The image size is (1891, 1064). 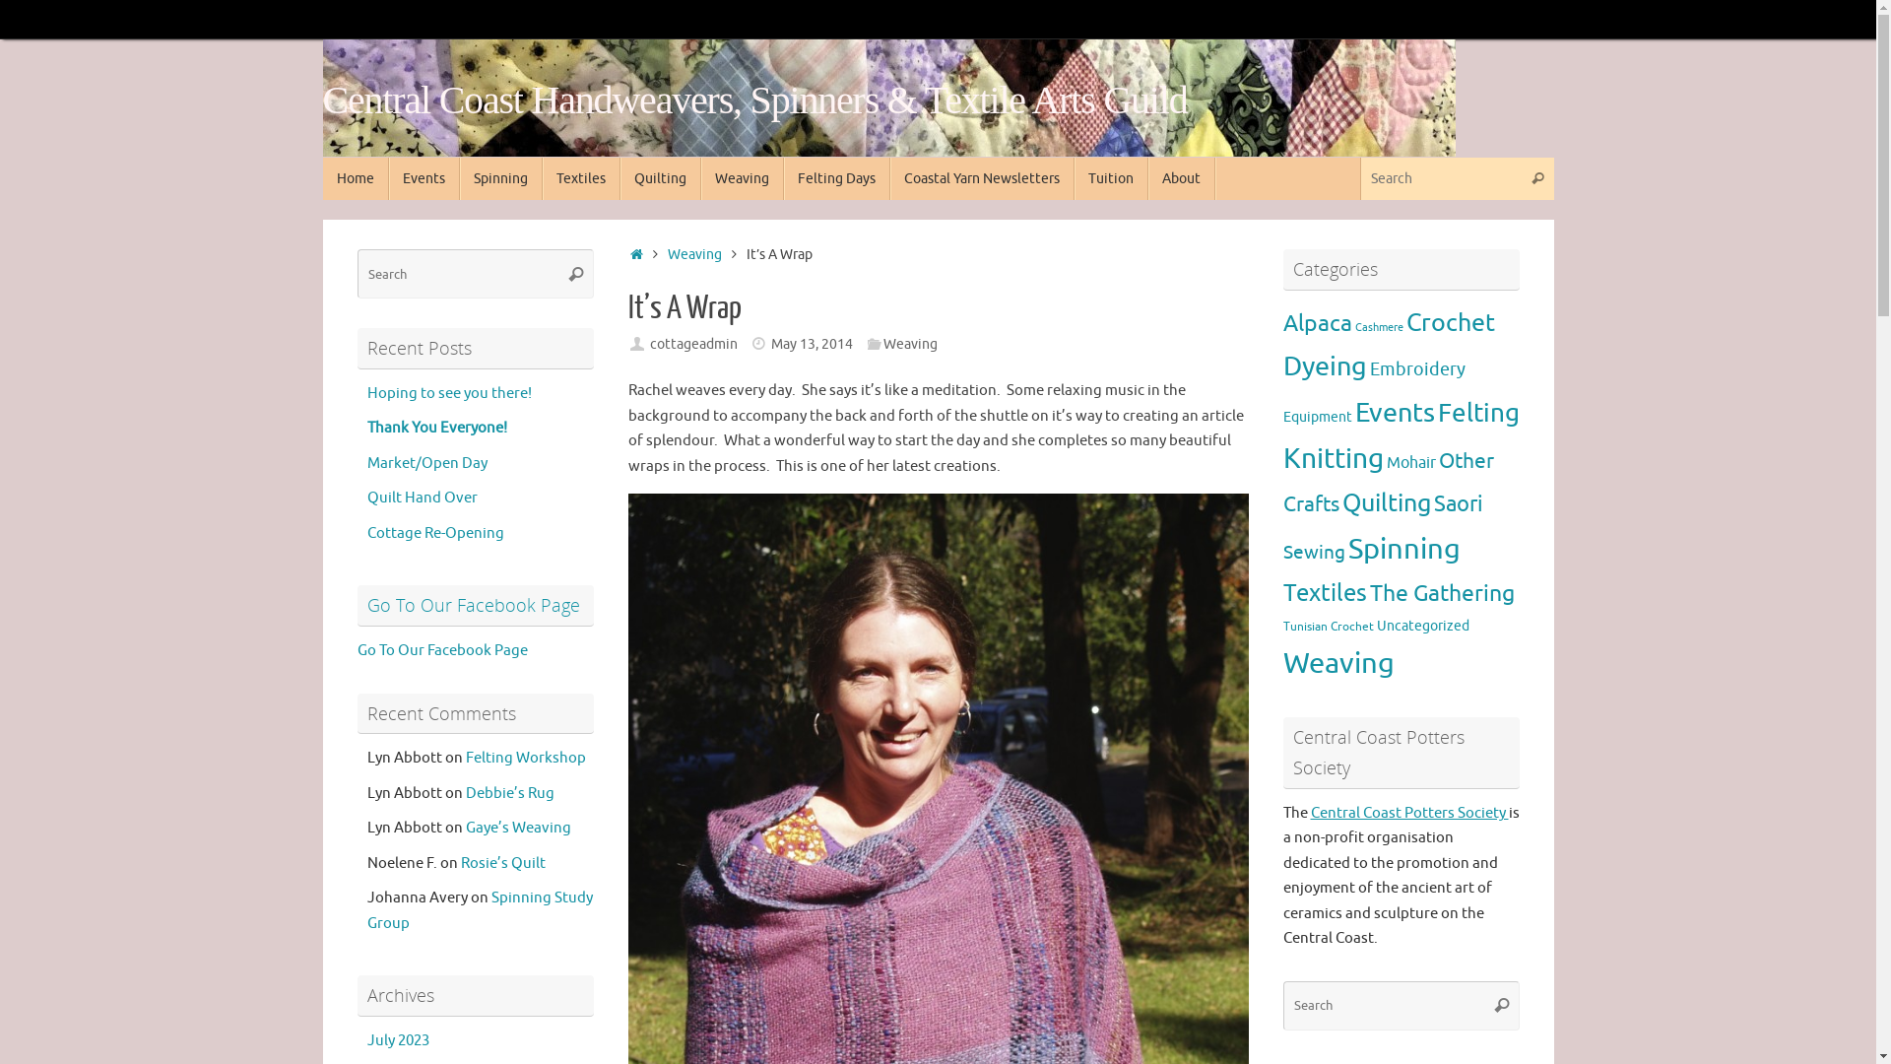 I want to click on About, so click(x=1182, y=179).